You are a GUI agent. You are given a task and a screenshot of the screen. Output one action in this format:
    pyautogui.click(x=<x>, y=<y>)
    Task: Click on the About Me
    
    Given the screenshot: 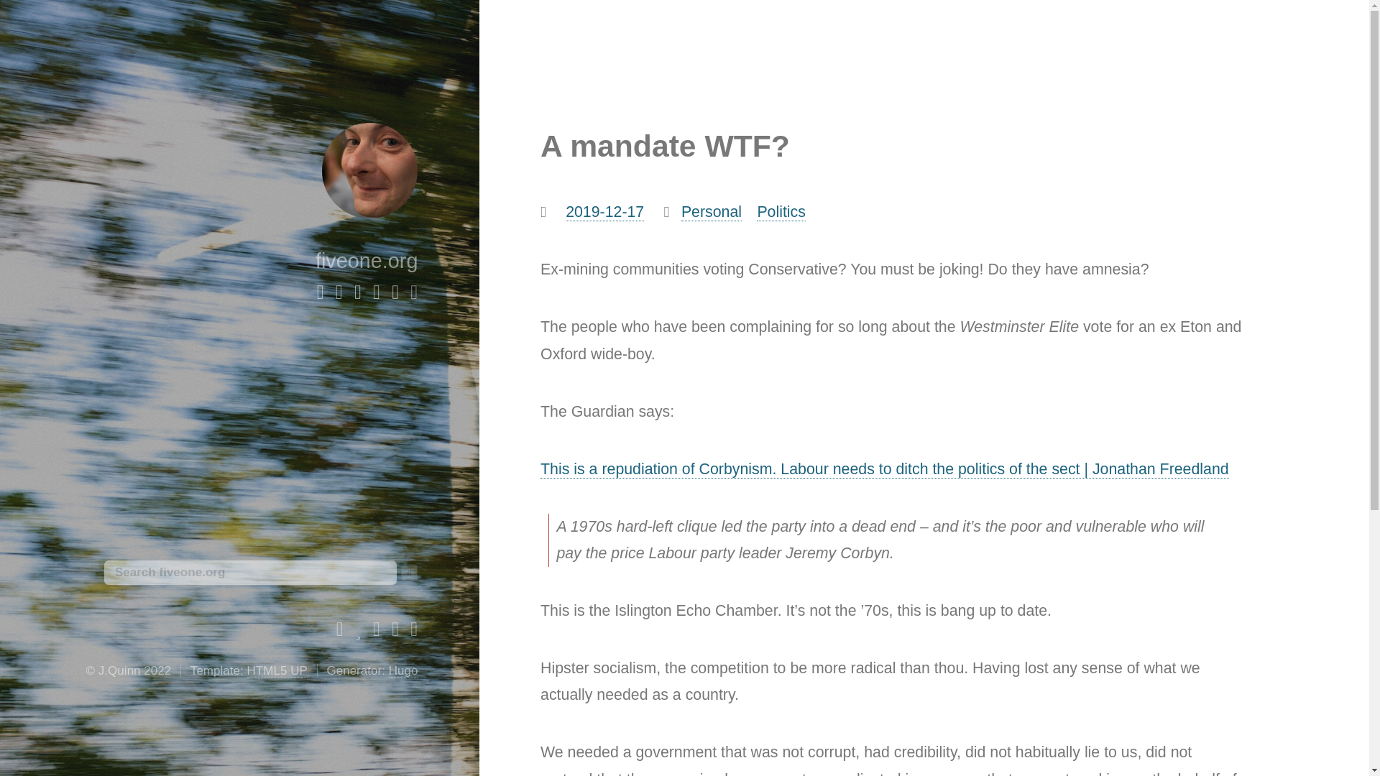 What is the action you would take?
    pyautogui.click(x=339, y=294)
    